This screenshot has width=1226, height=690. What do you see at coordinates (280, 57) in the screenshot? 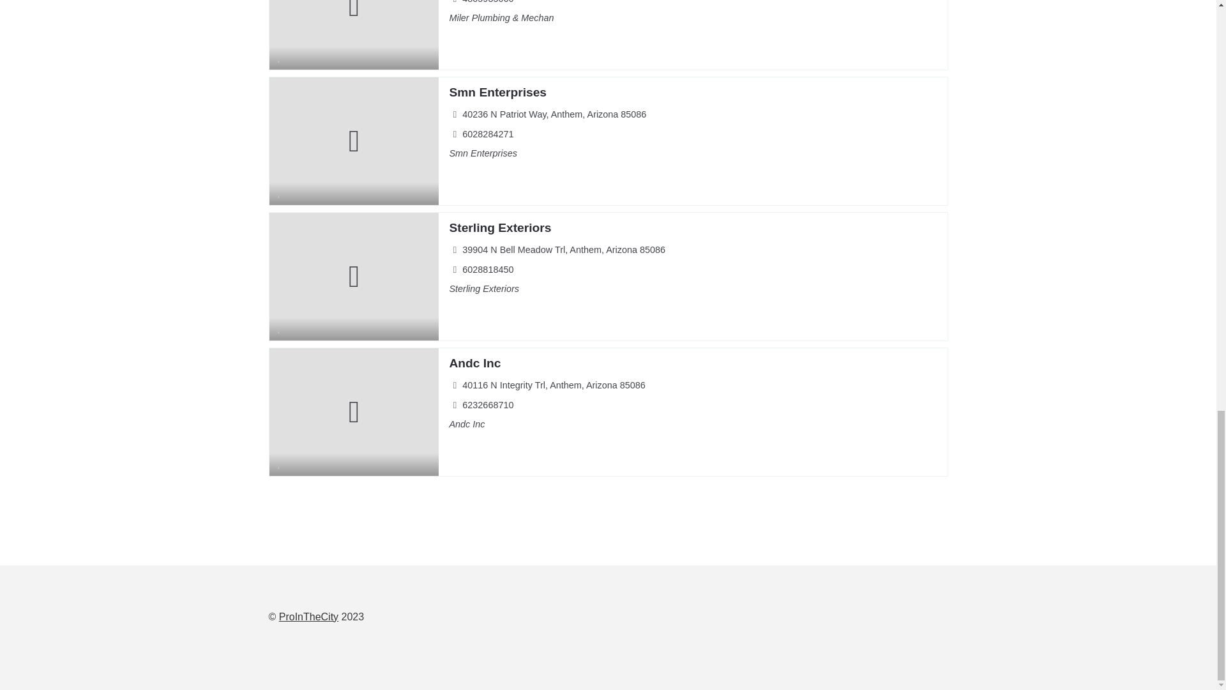
I see `Bookmark` at bounding box center [280, 57].